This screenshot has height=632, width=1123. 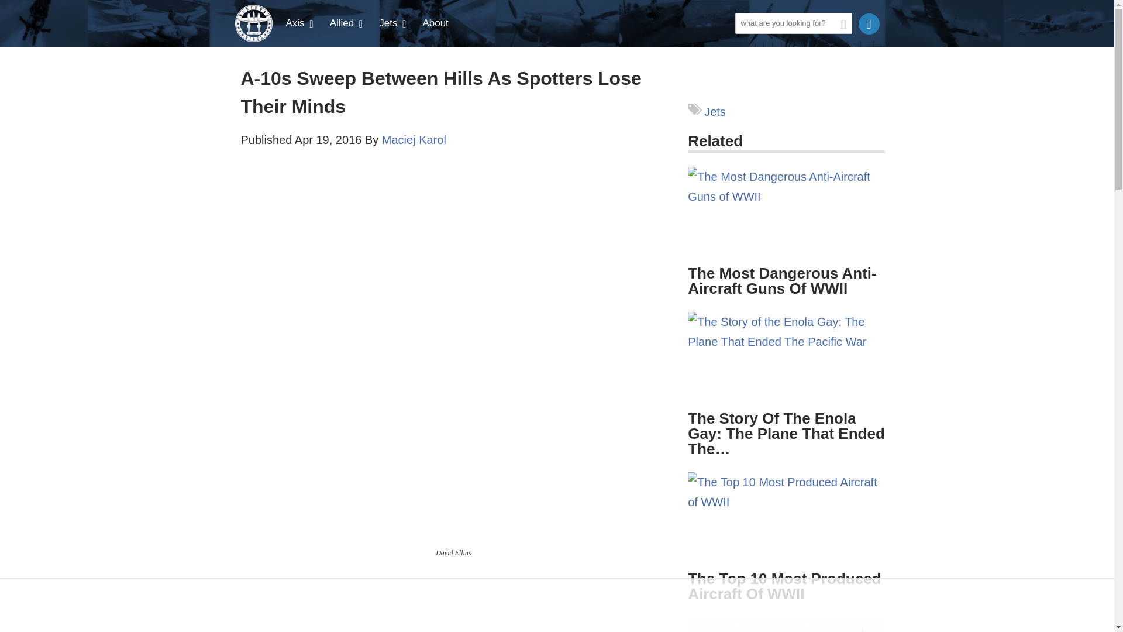 What do you see at coordinates (786, 214) in the screenshot?
I see `The Most Dangerous Anti-Aircraft Guns of WWII` at bounding box center [786, 214].